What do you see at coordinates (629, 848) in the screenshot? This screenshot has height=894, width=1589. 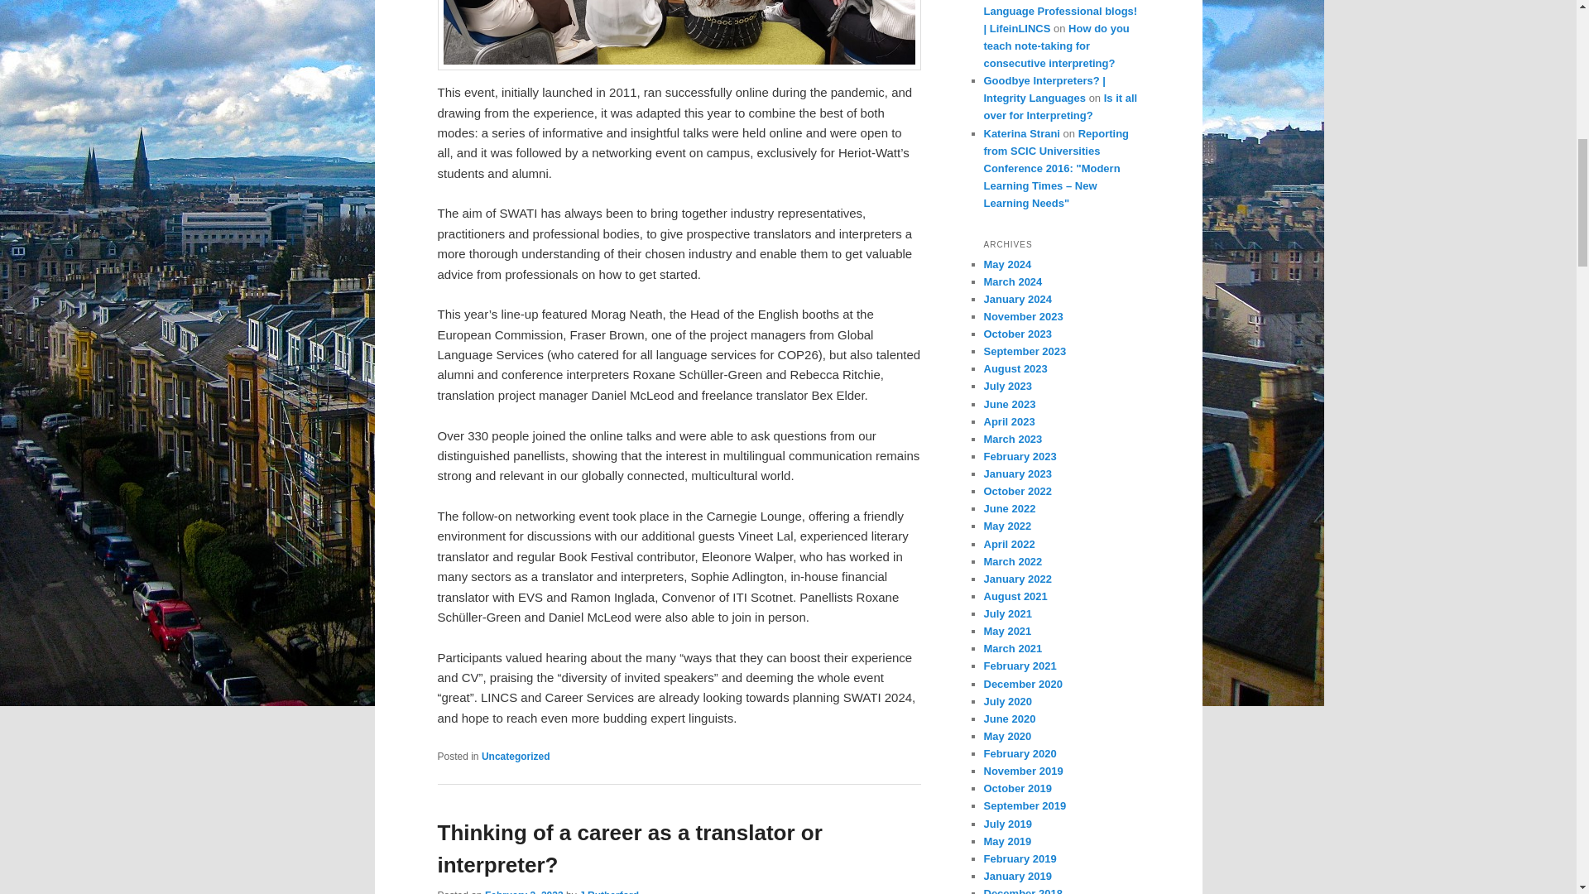 I see `Thinking of a career as a translator or interpreter?` at bounding box center [629, 848].